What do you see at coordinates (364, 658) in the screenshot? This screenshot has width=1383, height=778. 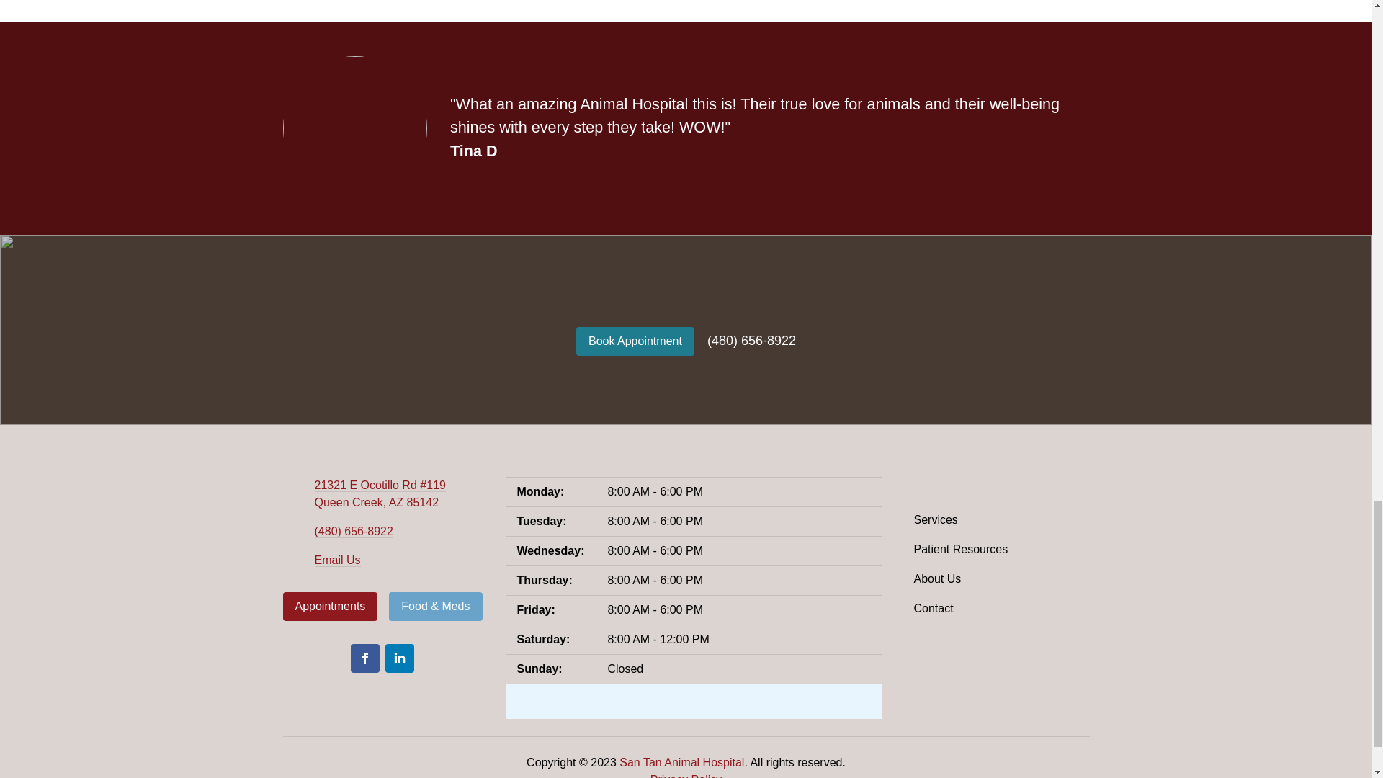 I see `Facebook` at bounding box center [364, 658].